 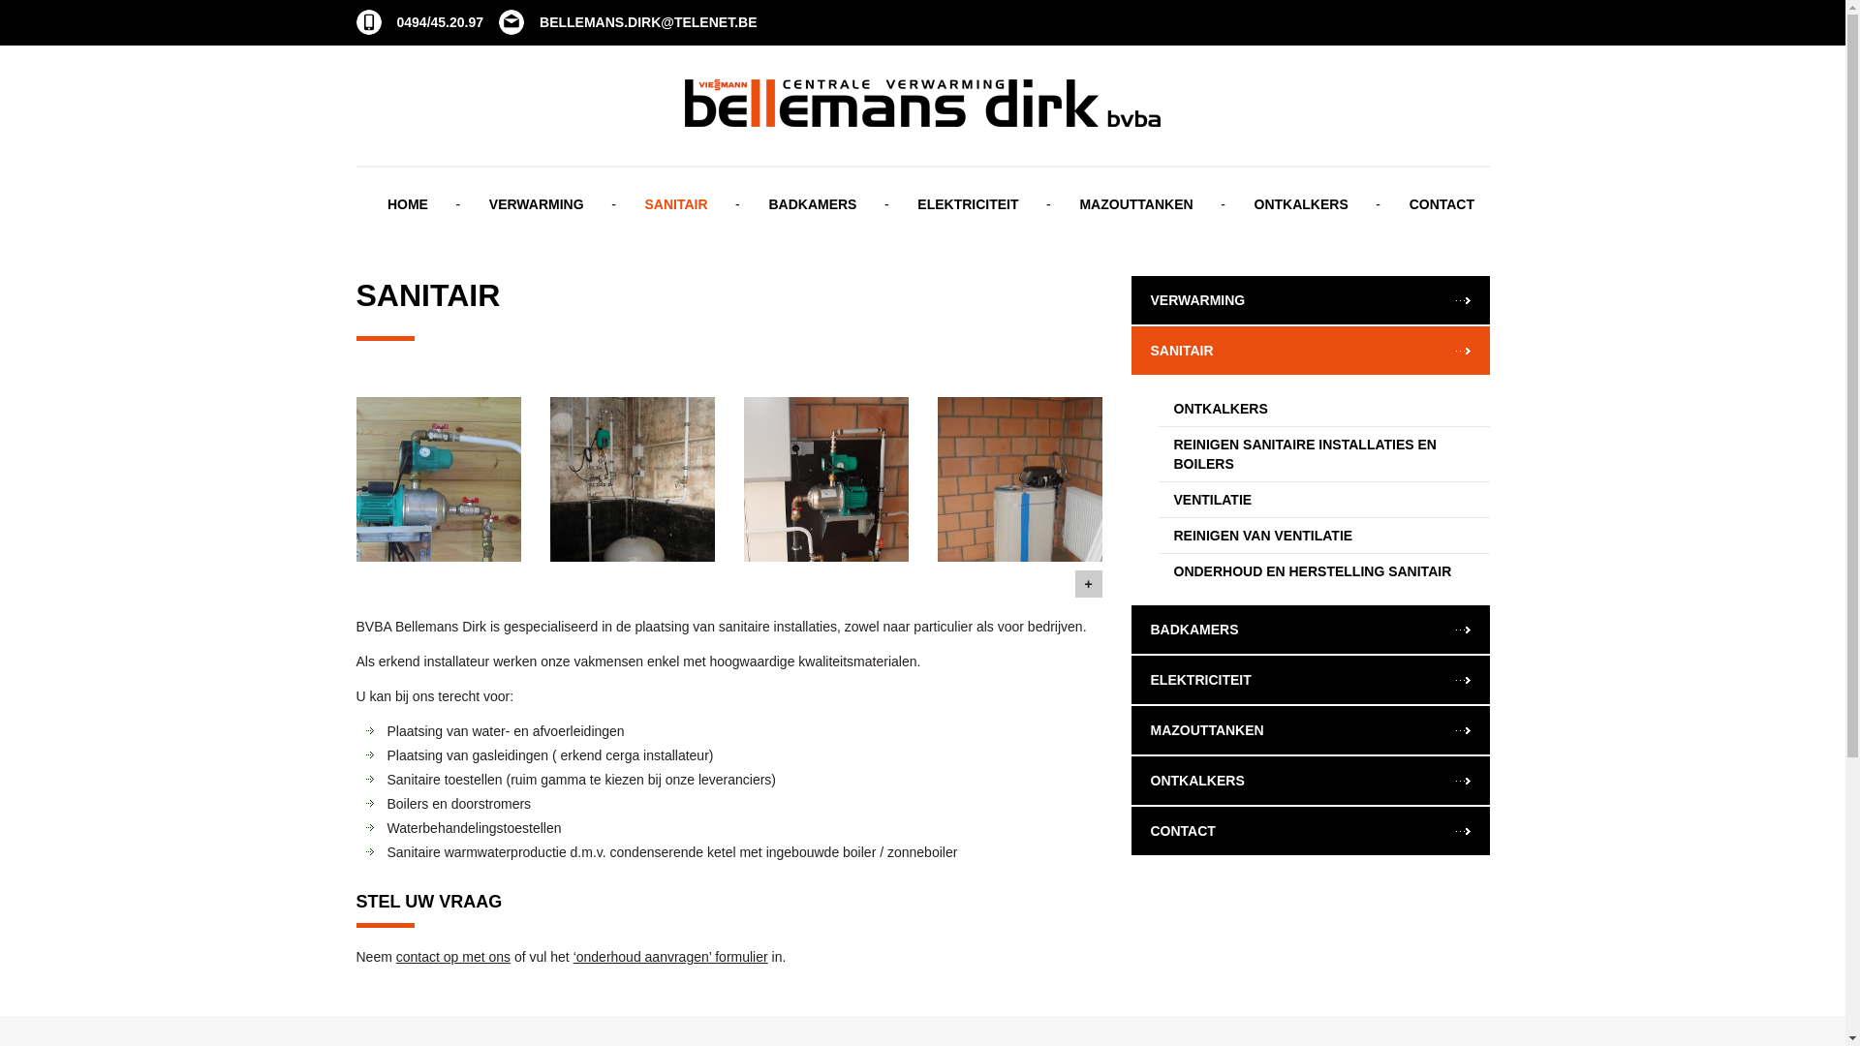 What do you see at coordinates (968, 213) in the screenshot?
I see `ELEKTRICITEIT` at bounding box center [968, 213].